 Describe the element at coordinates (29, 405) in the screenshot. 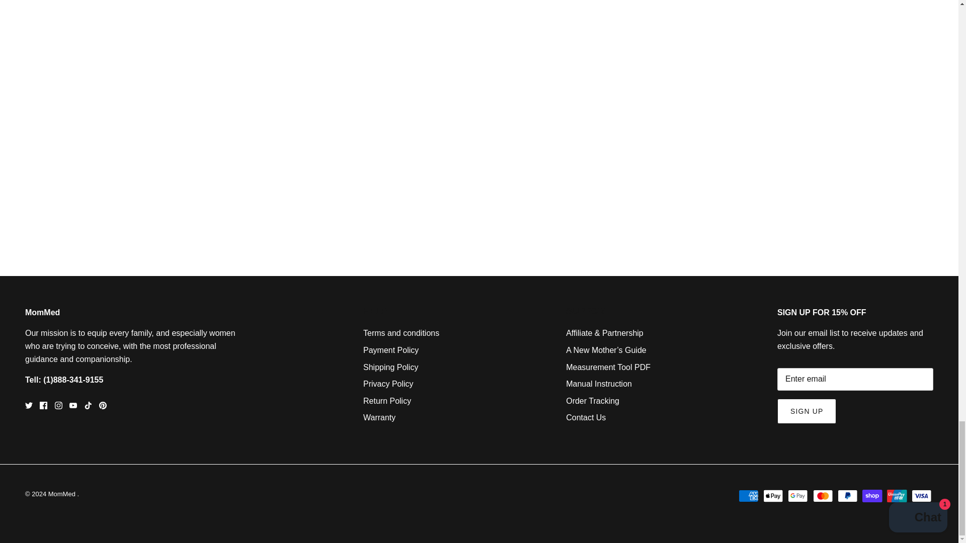

I see `Twitter` at that location.